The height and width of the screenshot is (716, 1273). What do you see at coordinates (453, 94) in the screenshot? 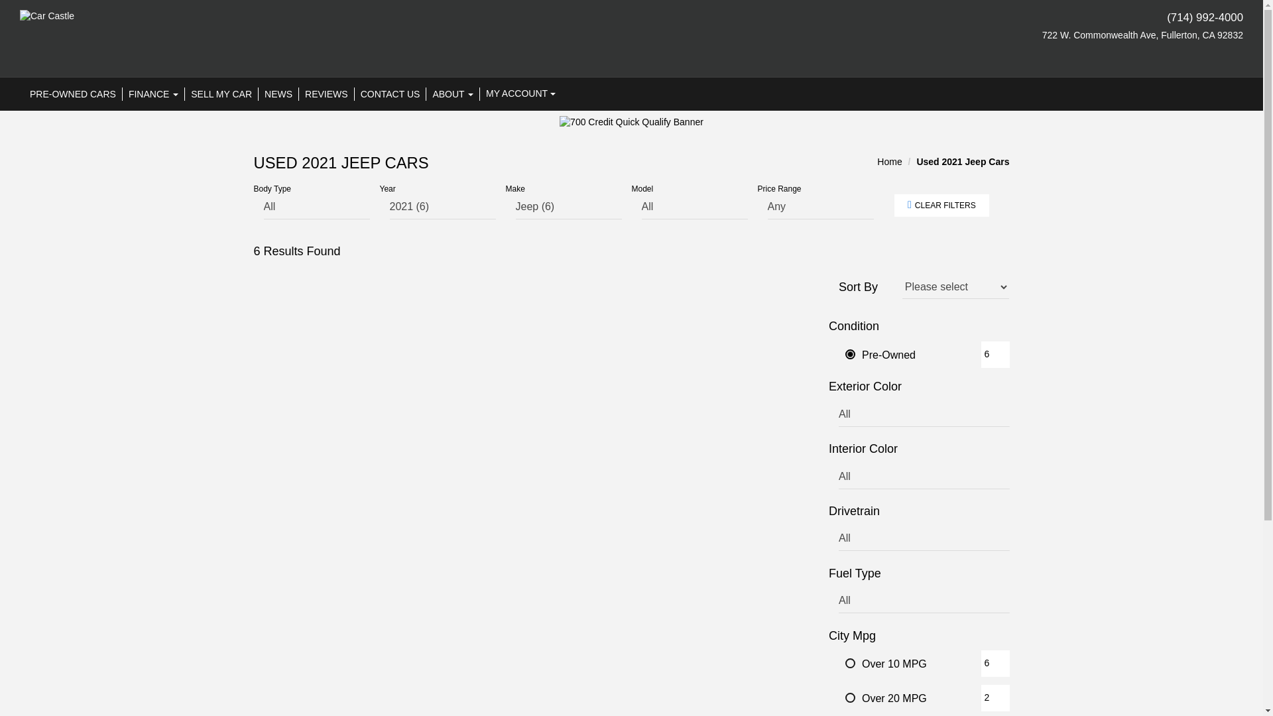
I see `Click here to read about us` at bounding box center [453, 94].